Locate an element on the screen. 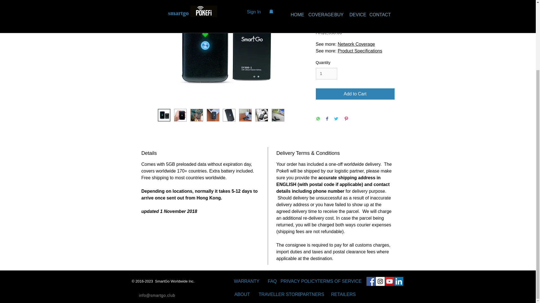  FAQ is located at coordinates (272, 281).